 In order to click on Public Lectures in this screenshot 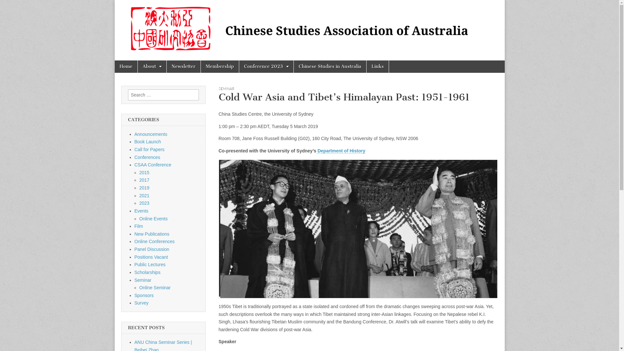, I will do `click(150, 265)`.